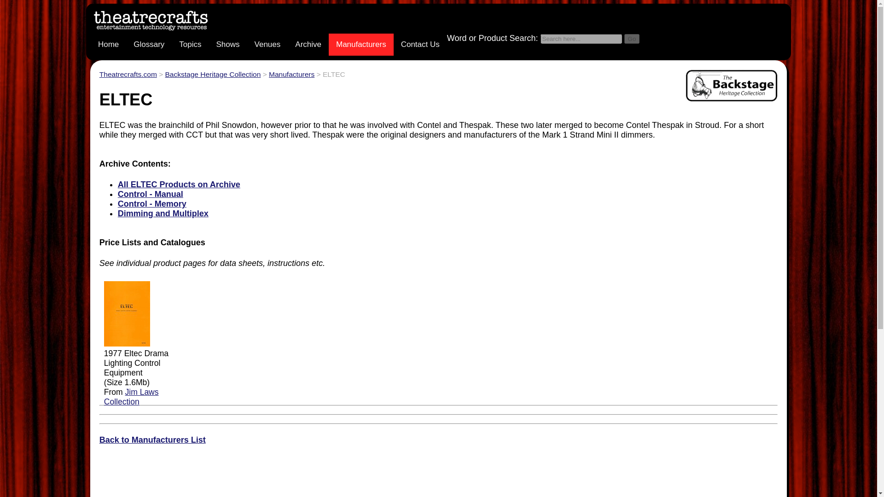  Describe the element at coordinates (268, 44) in the screenshot. I see `Venues` at that location.